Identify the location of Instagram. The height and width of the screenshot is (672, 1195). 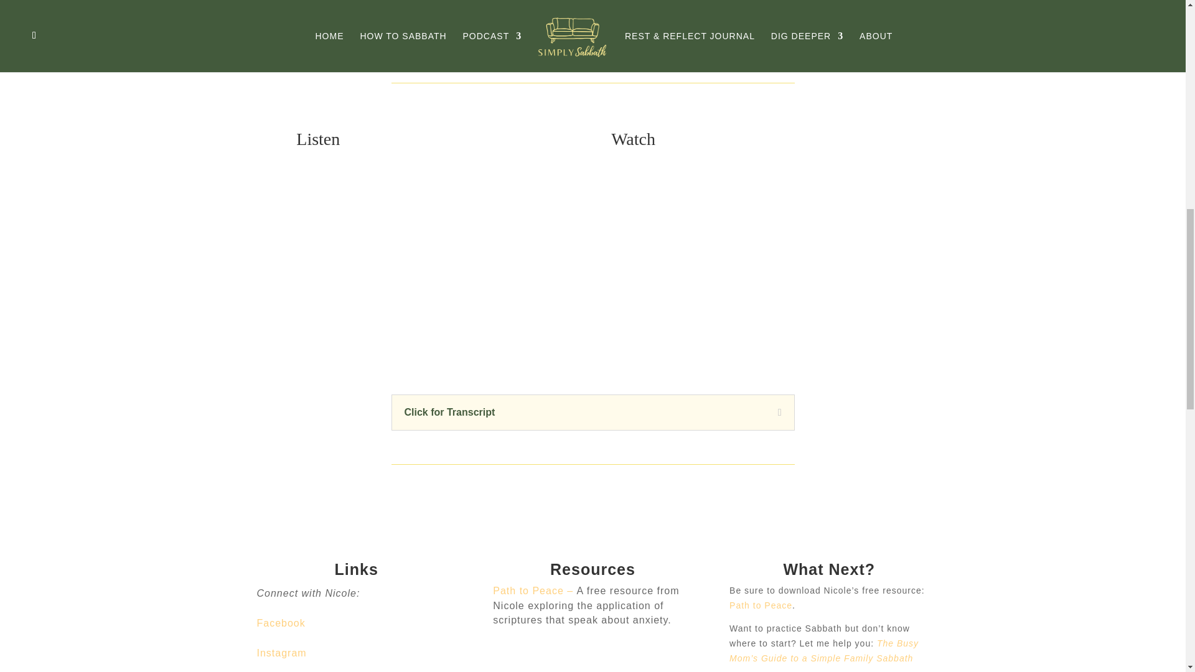
(281, 653).